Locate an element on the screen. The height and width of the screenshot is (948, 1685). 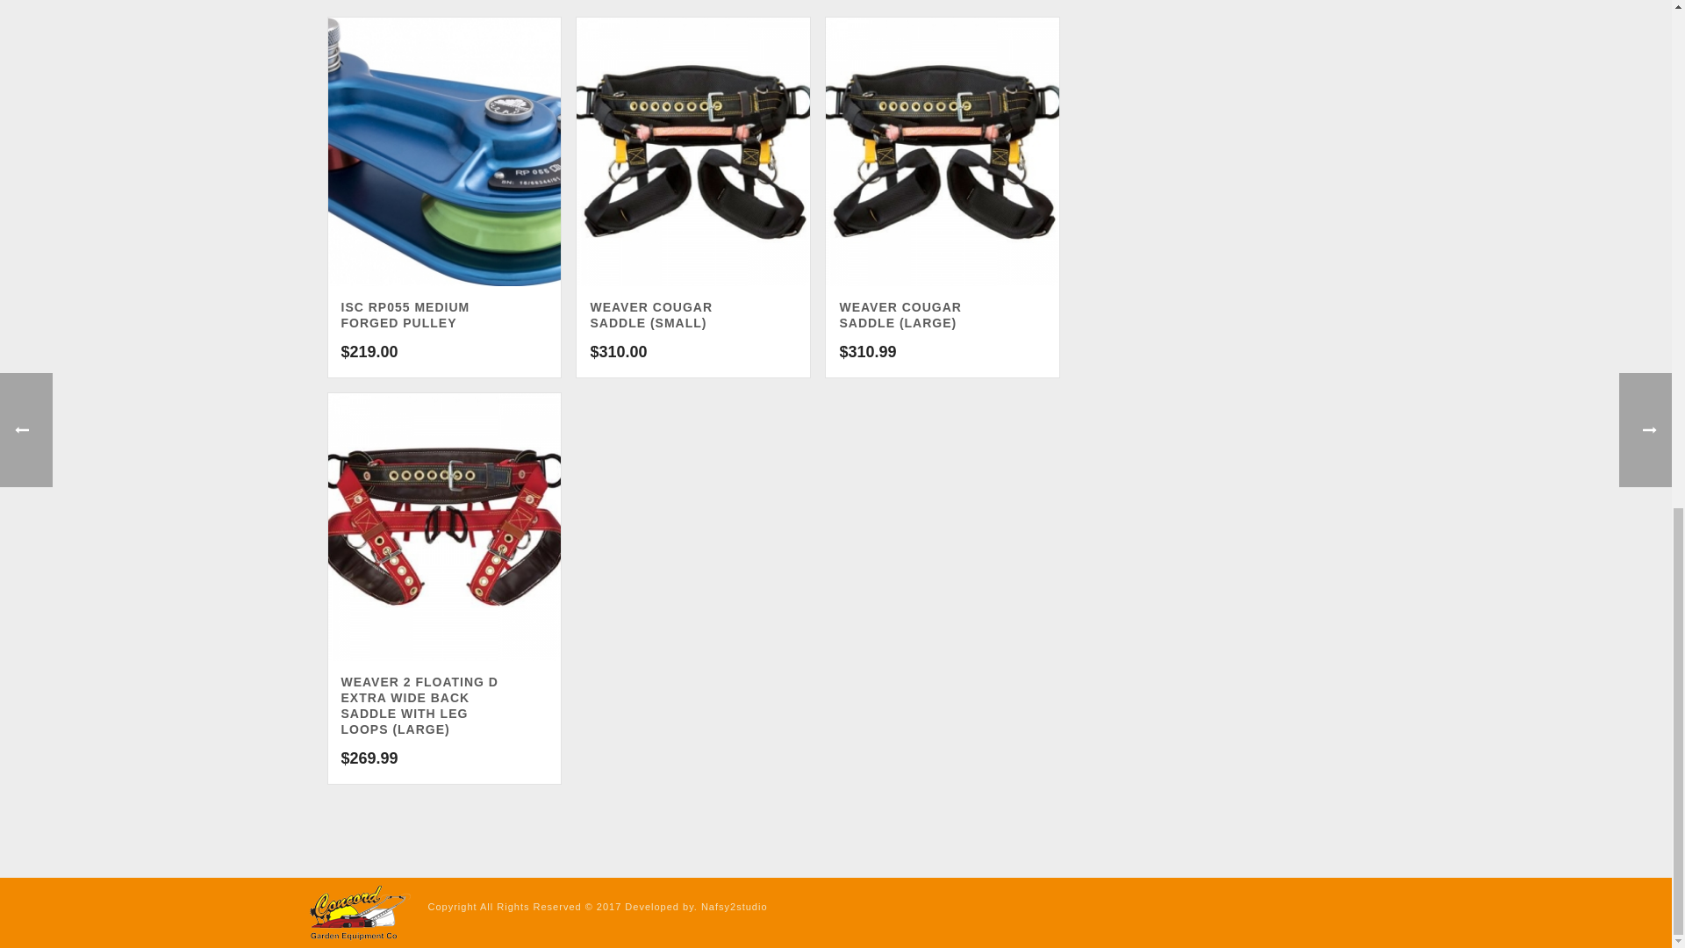
ISC RP055 Medium Forged Pulley is located at coordinates (444, 152).